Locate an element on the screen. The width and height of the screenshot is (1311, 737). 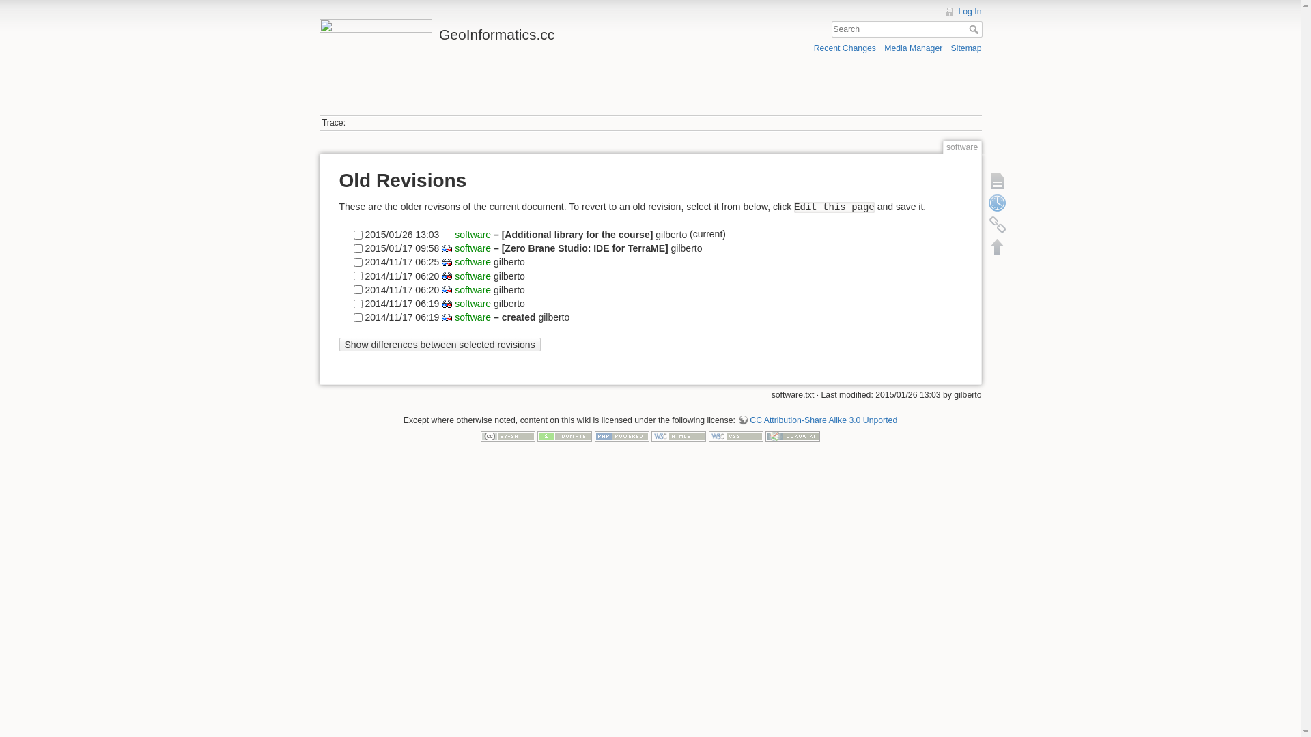
Donate is located at coordinates (565, 436).